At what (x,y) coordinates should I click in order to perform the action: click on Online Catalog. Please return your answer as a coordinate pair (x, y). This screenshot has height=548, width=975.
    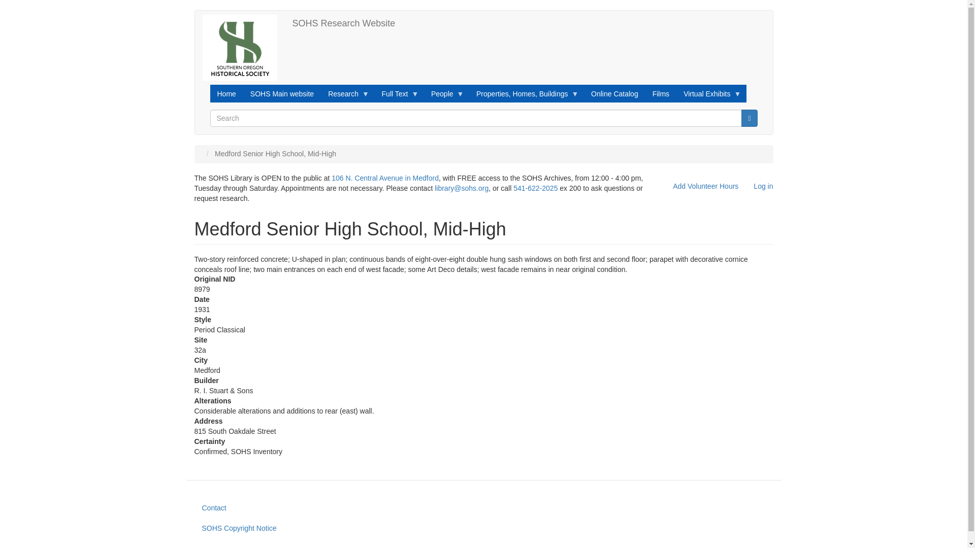
    Looking at the image, I should click on (614, 93).